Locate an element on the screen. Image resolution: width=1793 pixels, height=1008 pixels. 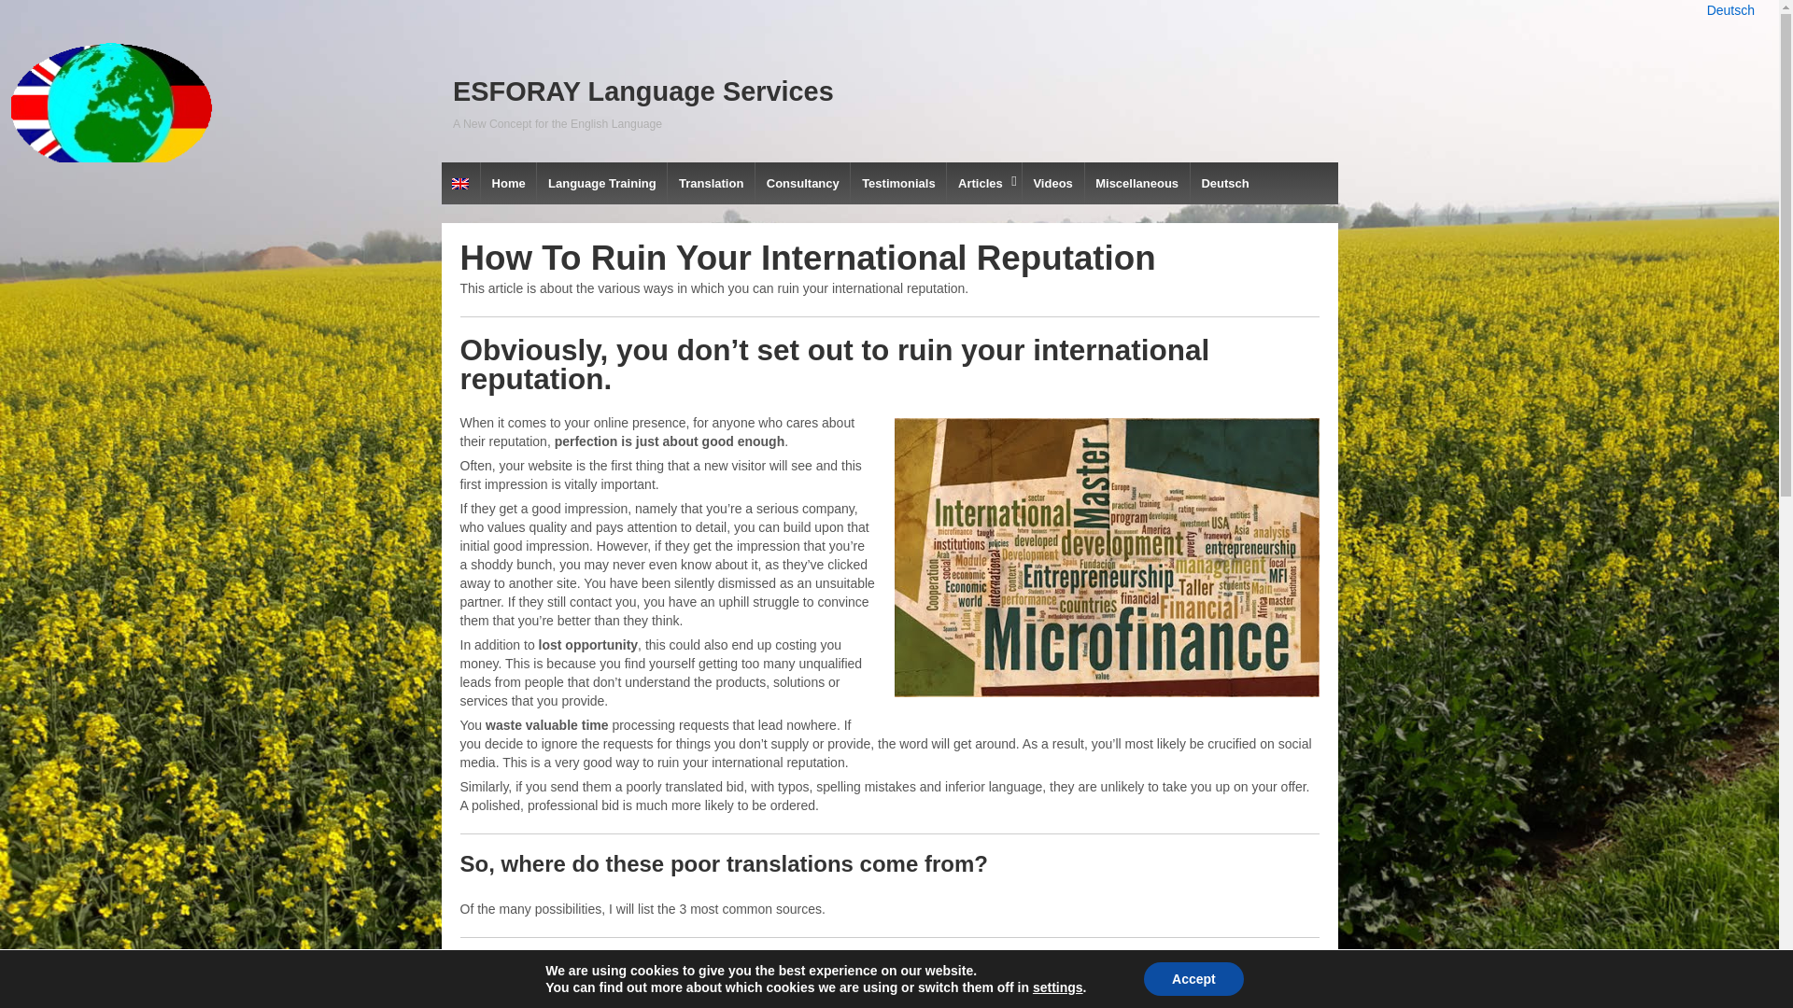
Videos is located at coordinates (1053, 183).